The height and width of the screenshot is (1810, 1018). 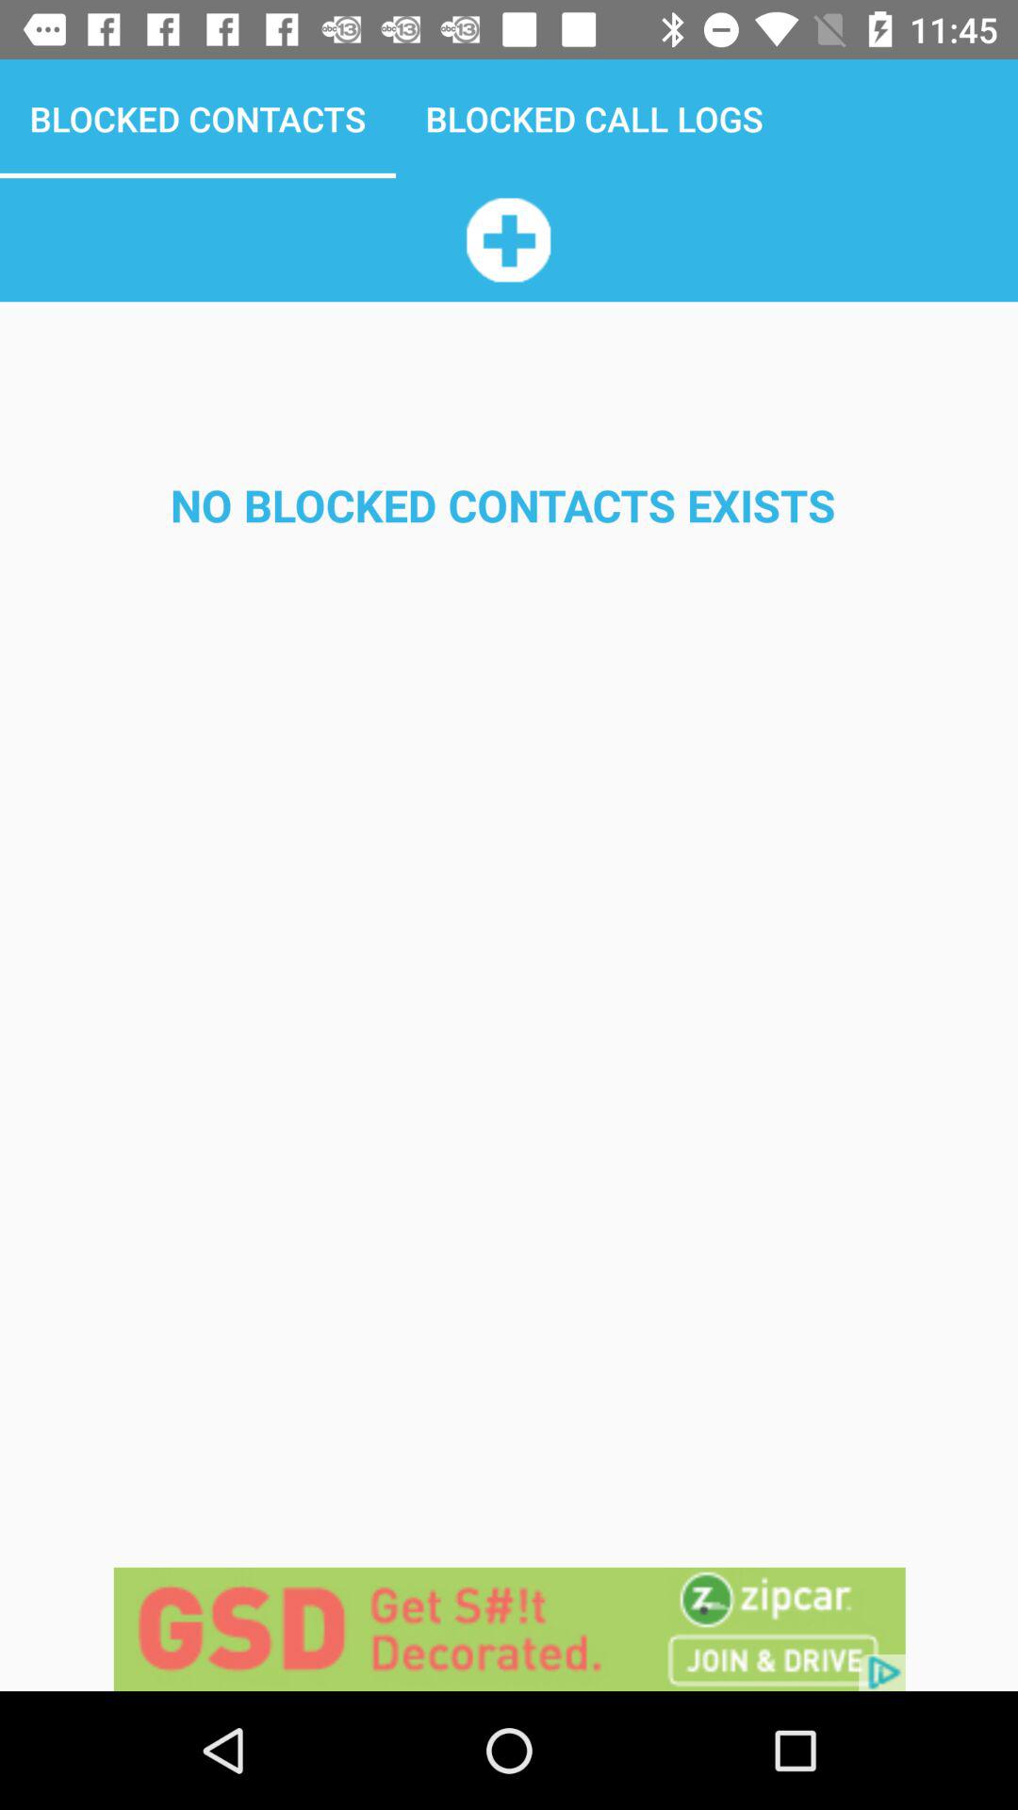 I want to click on add a number, so click(x=508, y=239).